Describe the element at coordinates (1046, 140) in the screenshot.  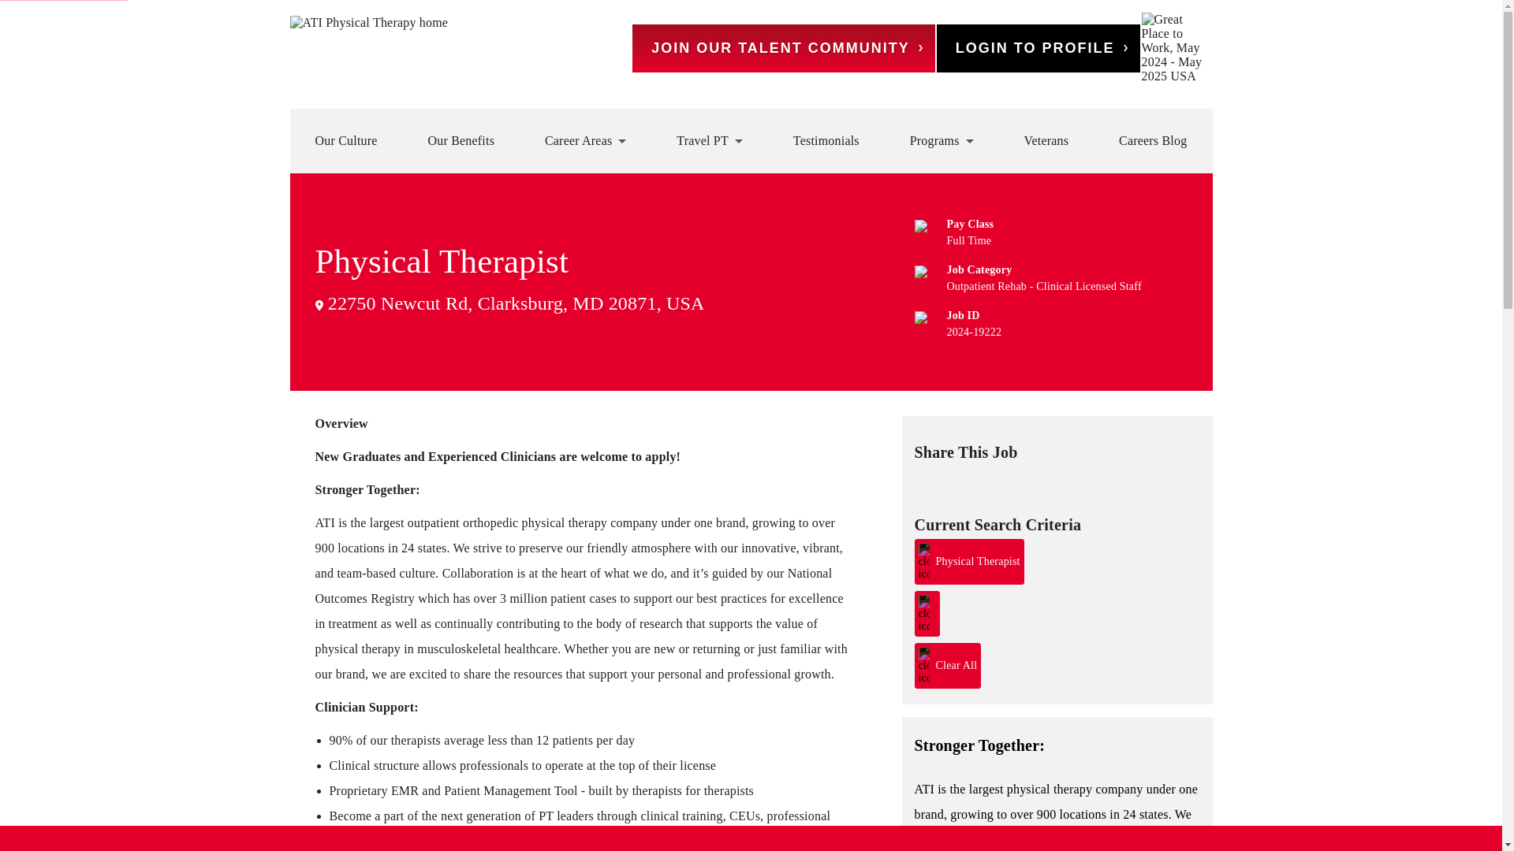
I see `Veterans` at that location.